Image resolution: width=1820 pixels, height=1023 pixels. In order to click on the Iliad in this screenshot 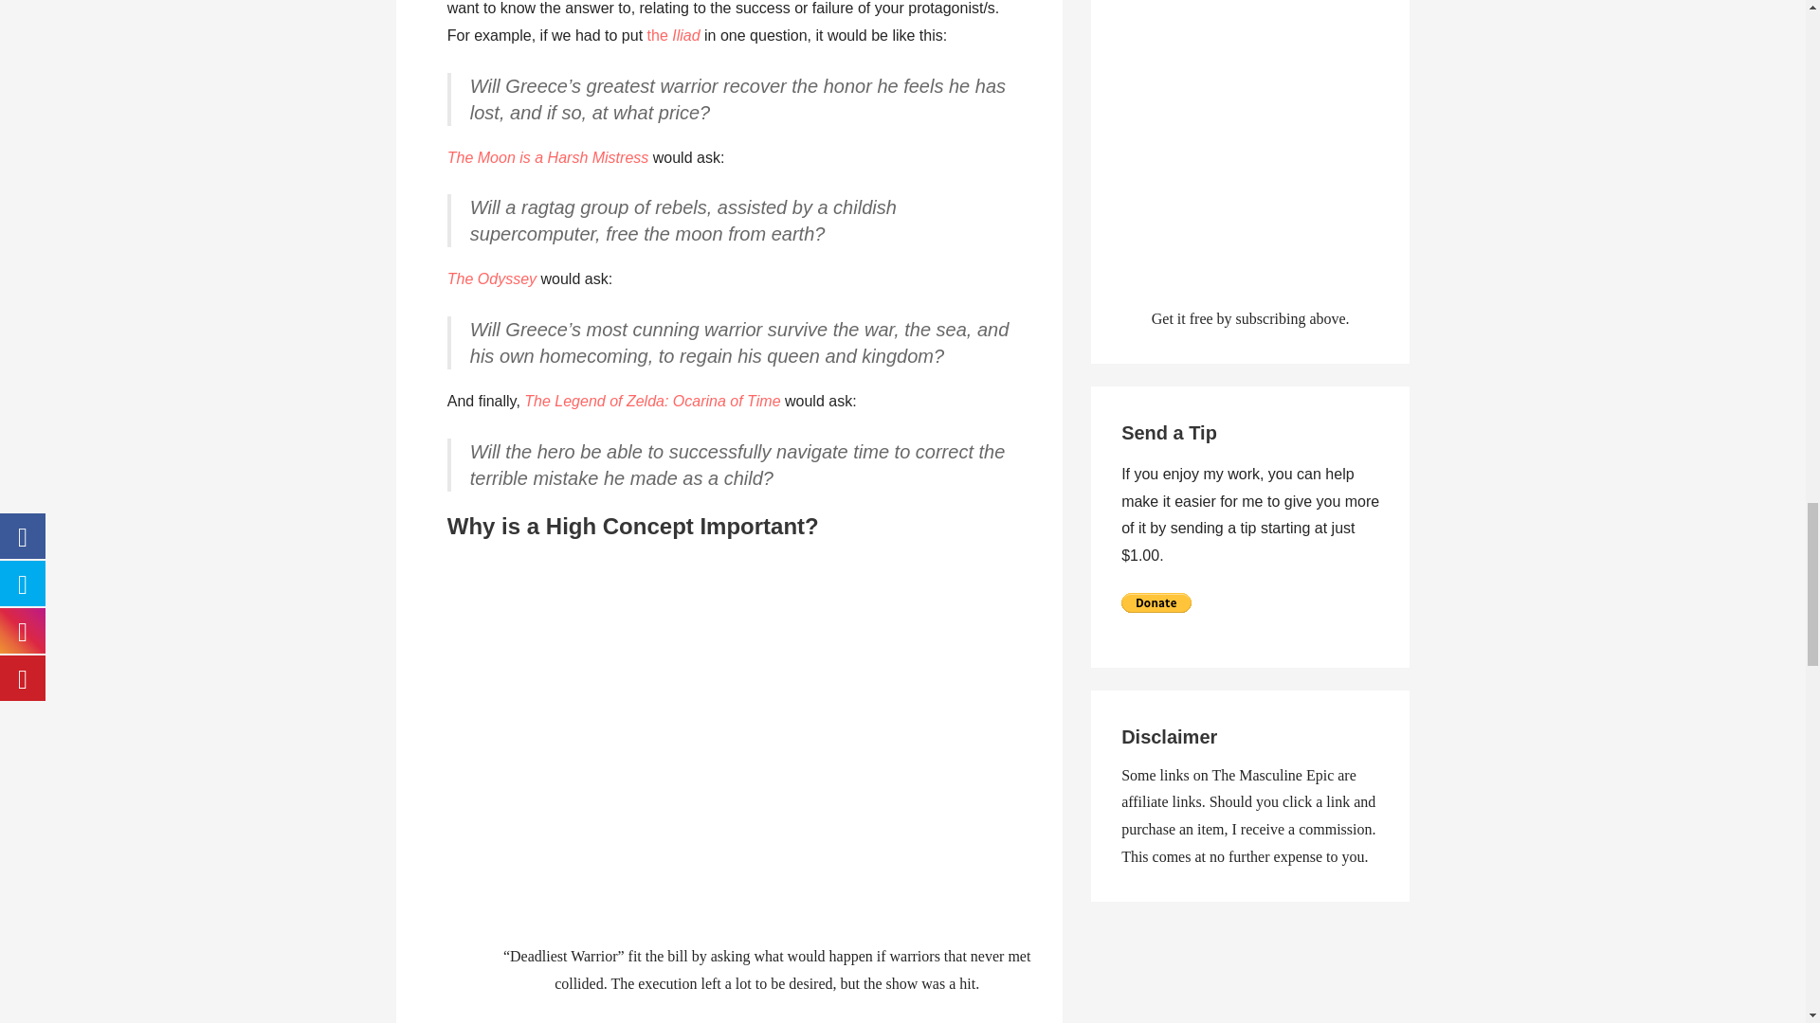, I will do `click(674, 36)`.